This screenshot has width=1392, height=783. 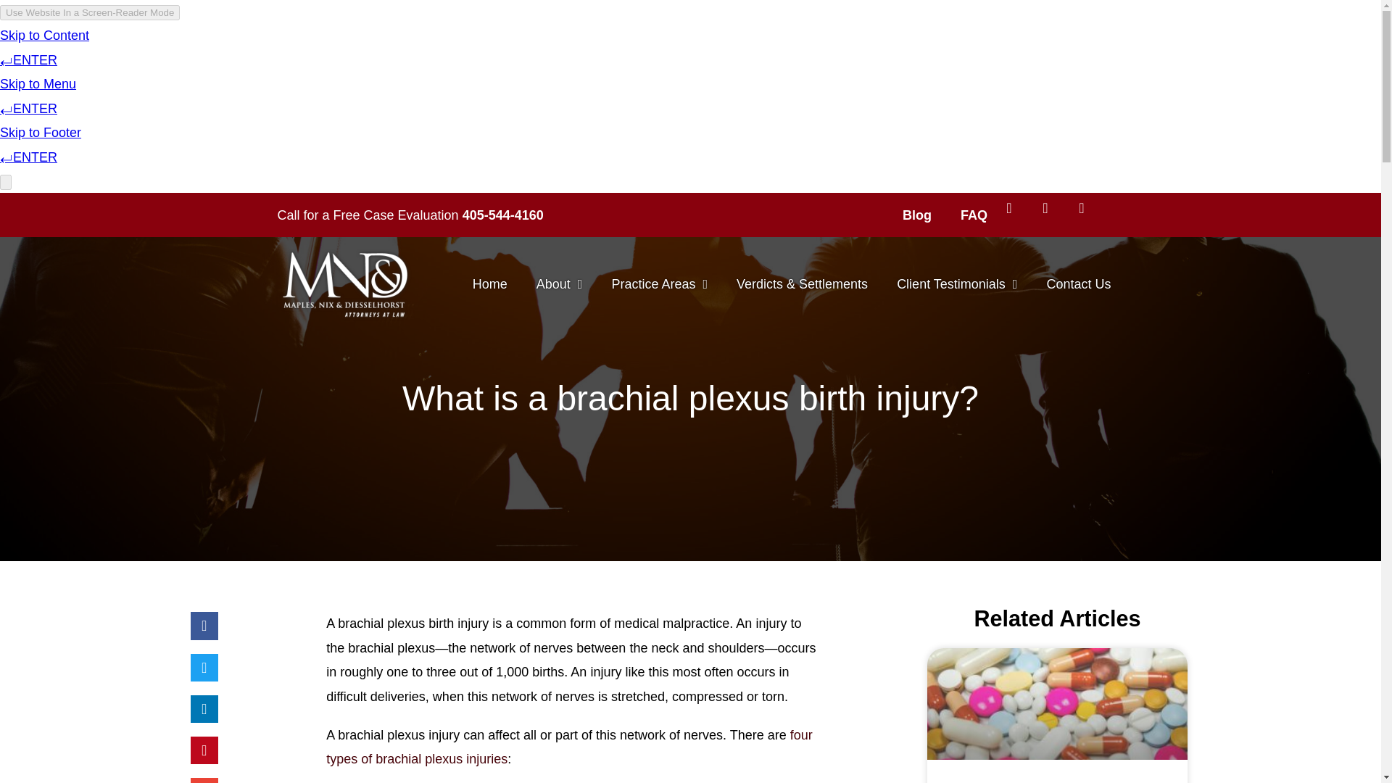 I want to click on Facebook-f, so click(x=1016, y=215).